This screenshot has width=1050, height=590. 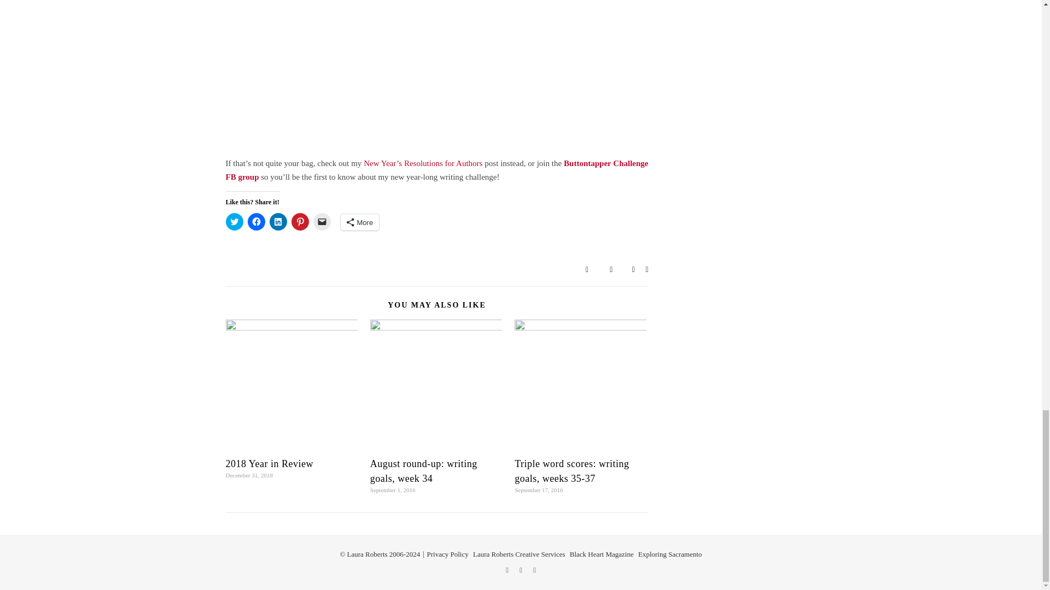 I want to click on Click to share on Twitter, so click(x=234, y=222).